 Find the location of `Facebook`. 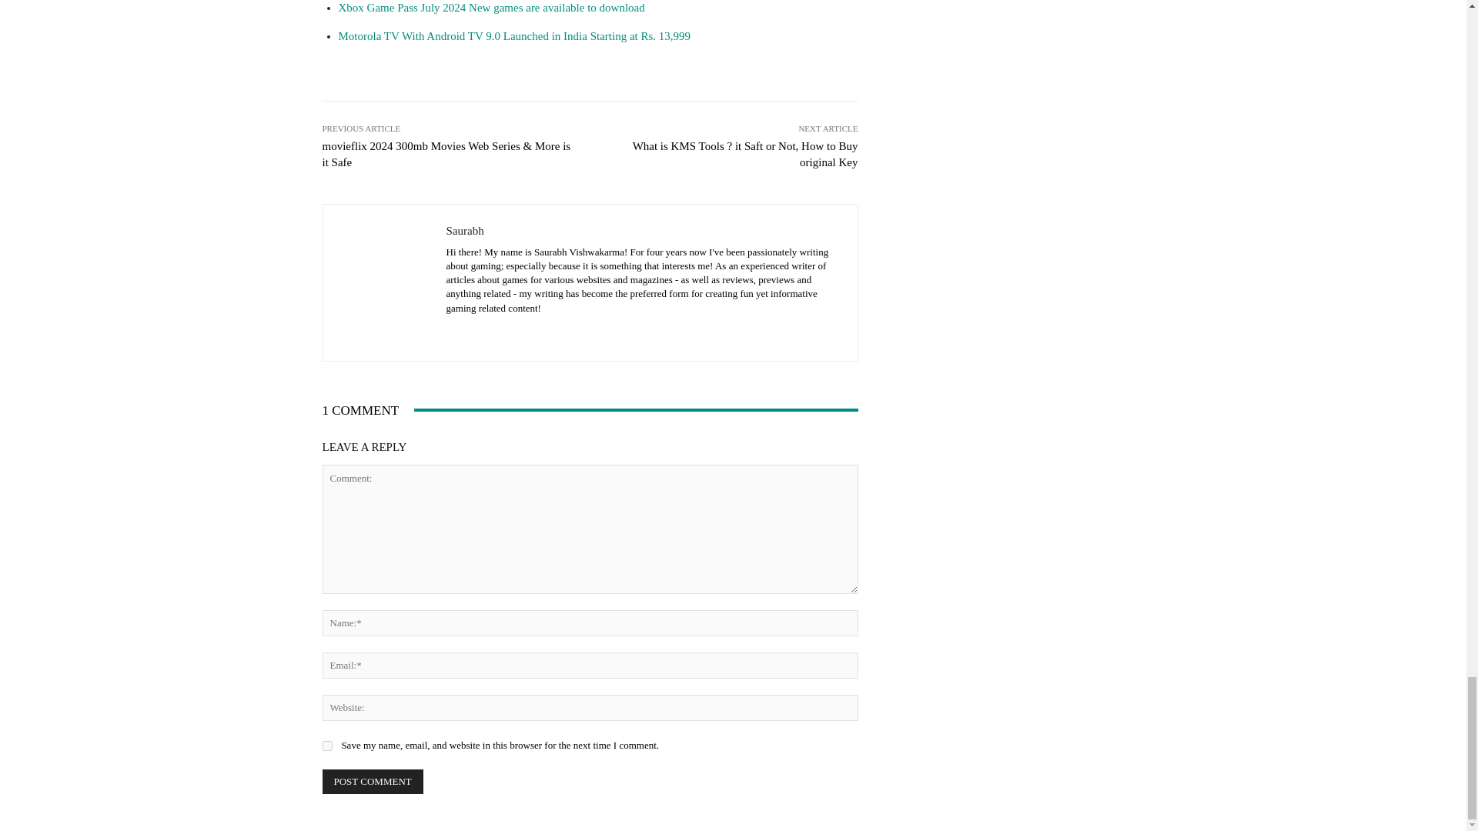

Facebook is located at coordinates (452, 332).